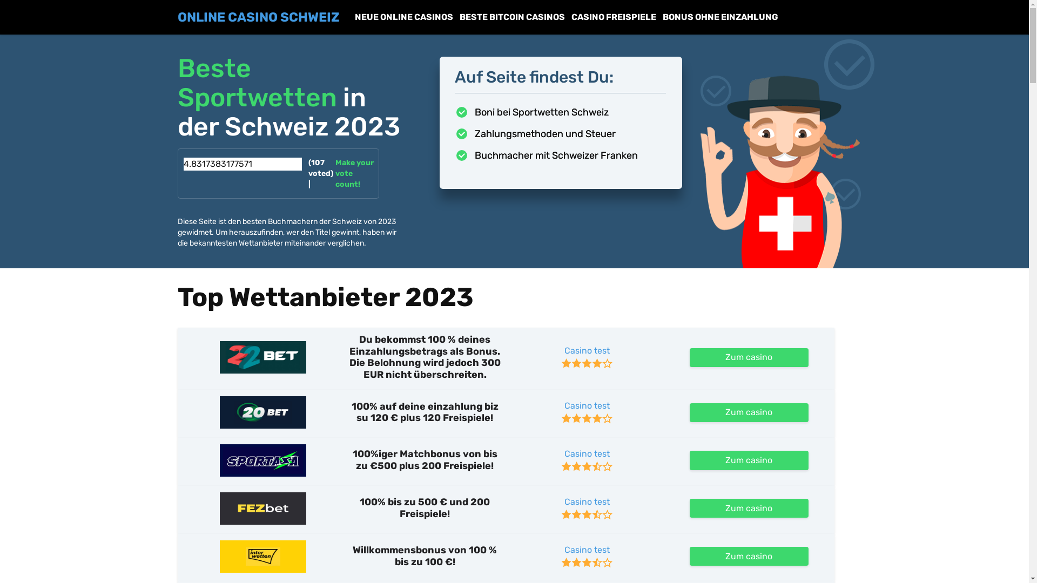 The height and width of the screenshot is (583, 1037). What do you see at coordinates (587, 502) in the screenshot?
I see `Casino test` at bounding box center [587, 502].